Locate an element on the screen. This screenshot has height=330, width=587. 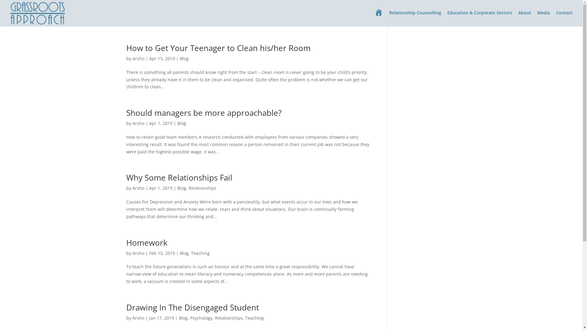
Should managers be more approachable? is located at coordinates (204, 113).